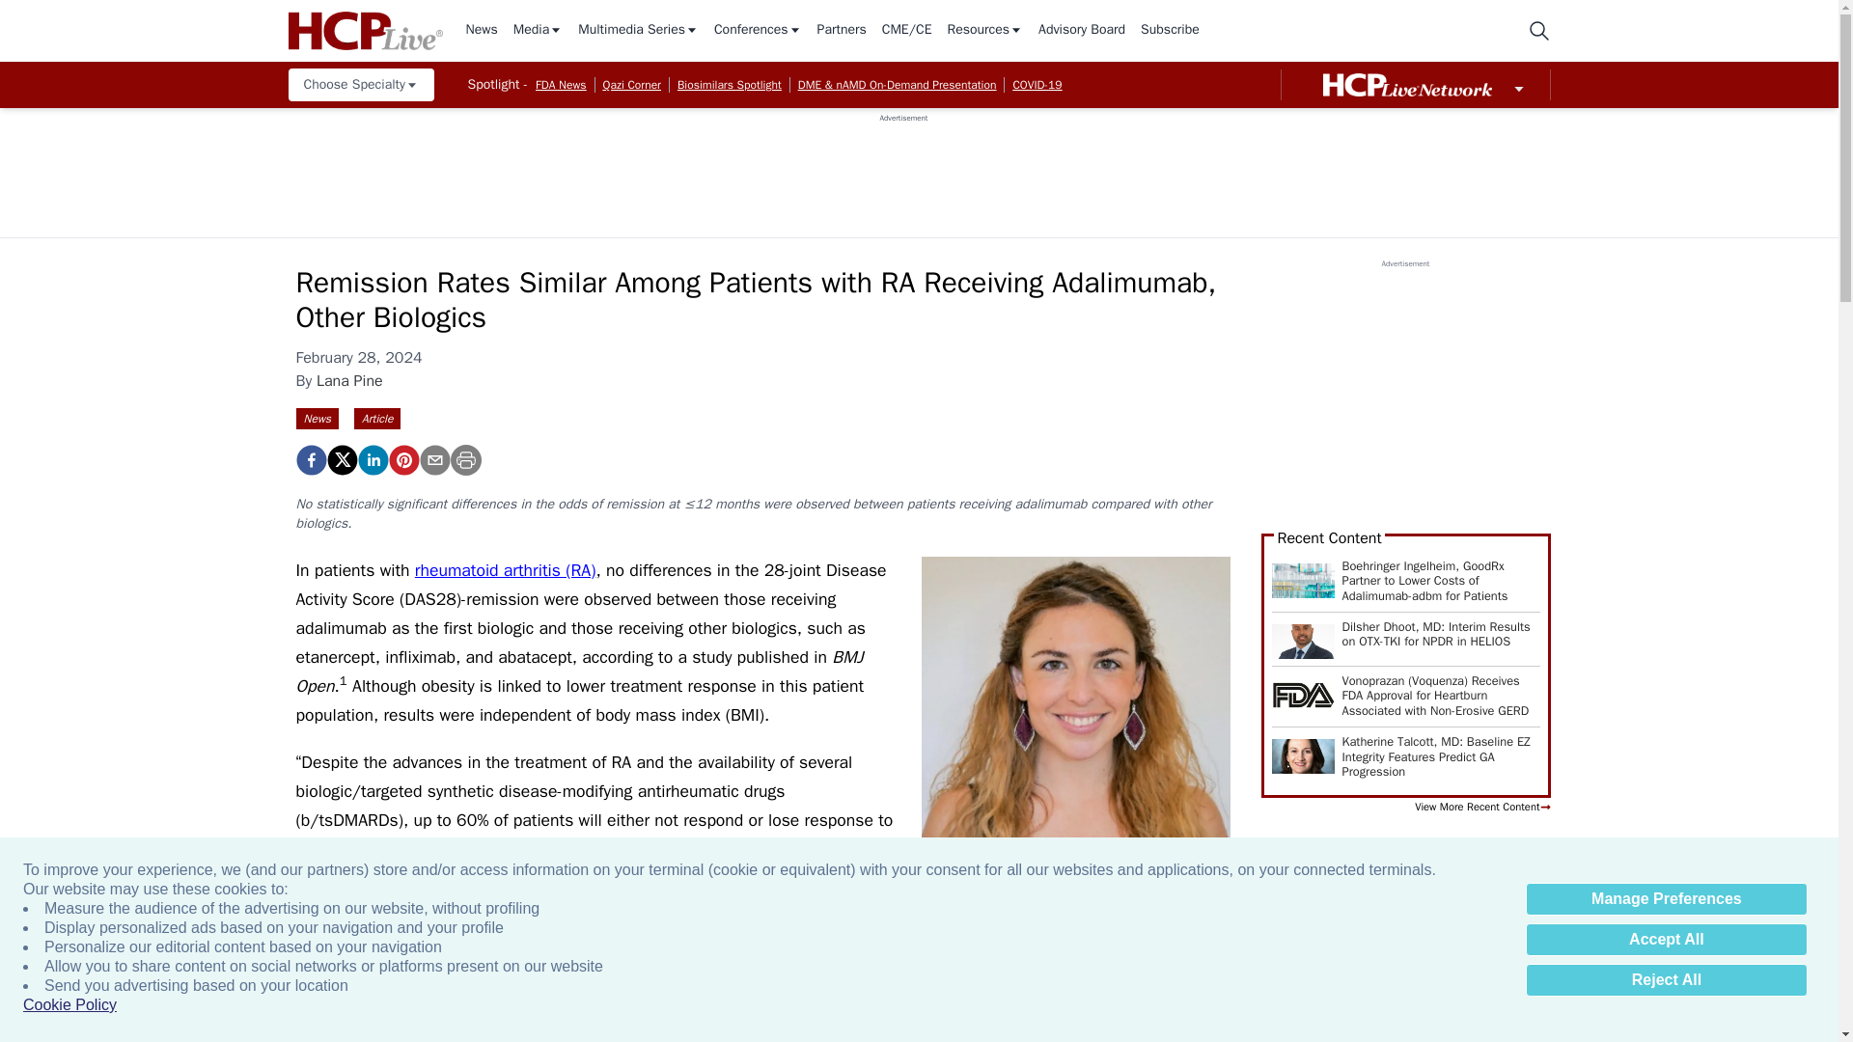 The image size is (1853, 1042). I want to click on Partners, so click(842, 31).